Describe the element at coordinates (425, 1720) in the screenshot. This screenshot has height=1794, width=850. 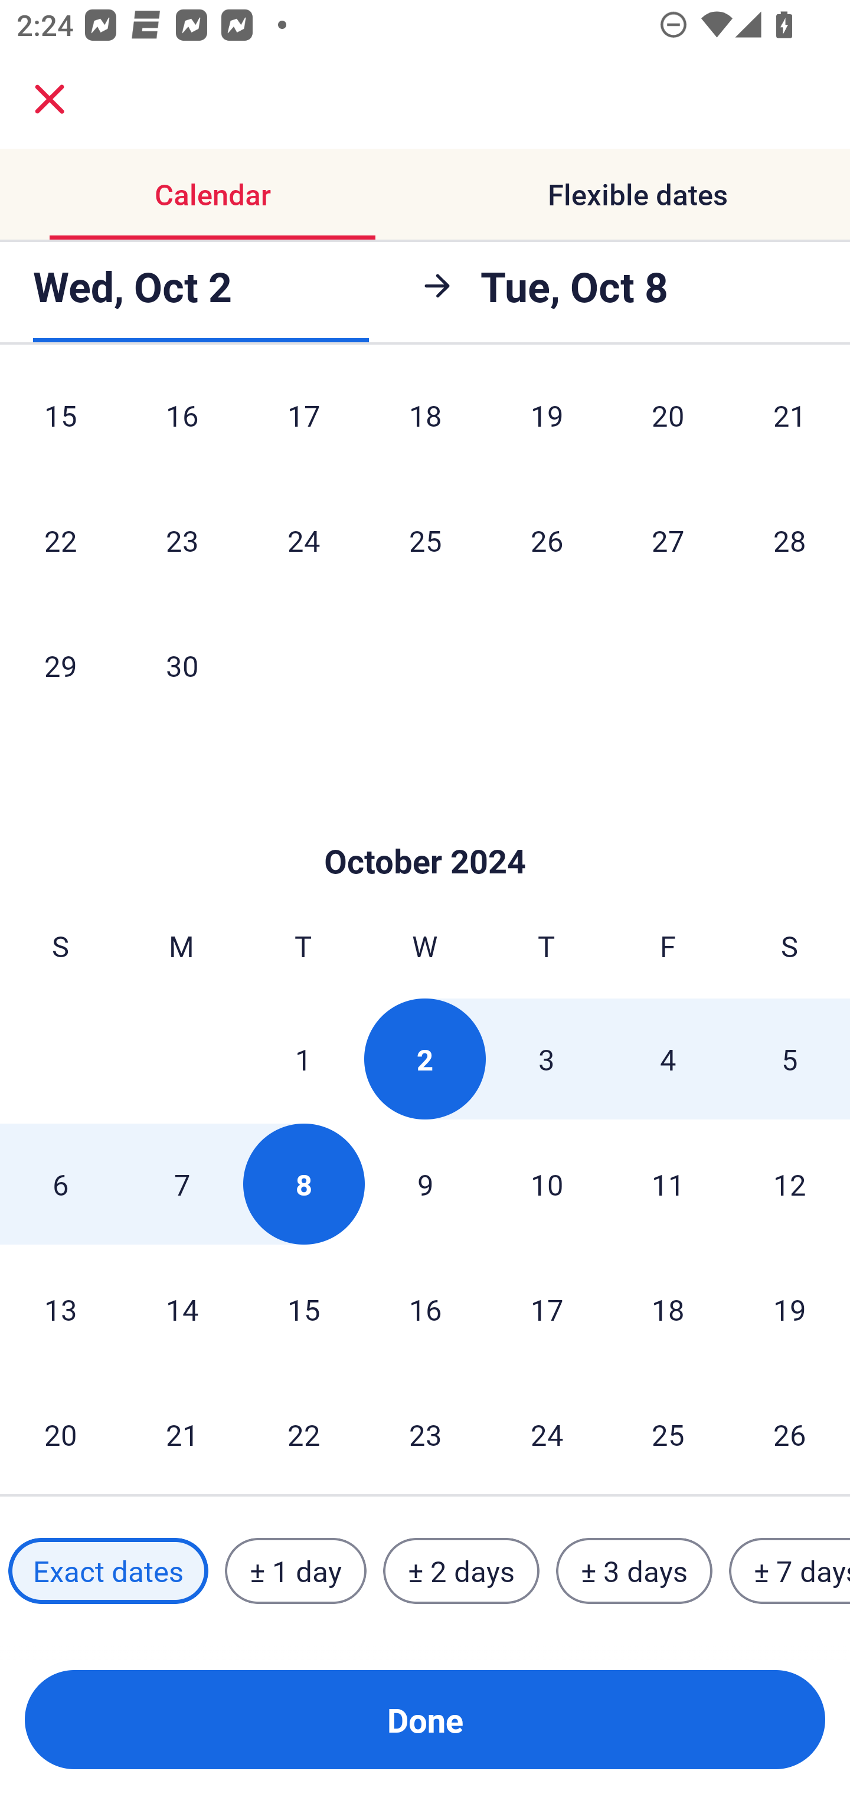
I see `Done` at that location.